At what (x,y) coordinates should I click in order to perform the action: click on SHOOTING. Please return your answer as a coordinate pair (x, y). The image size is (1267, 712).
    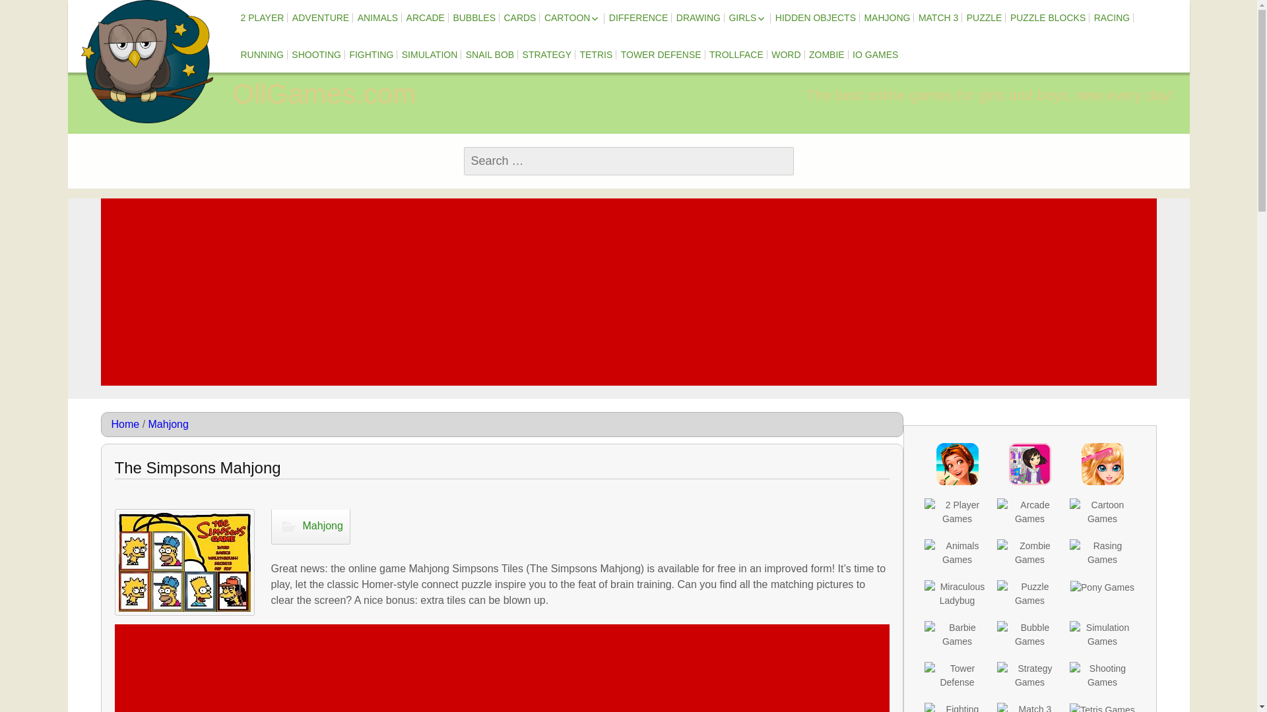
    Looking at the image, I should click on (315, 54).